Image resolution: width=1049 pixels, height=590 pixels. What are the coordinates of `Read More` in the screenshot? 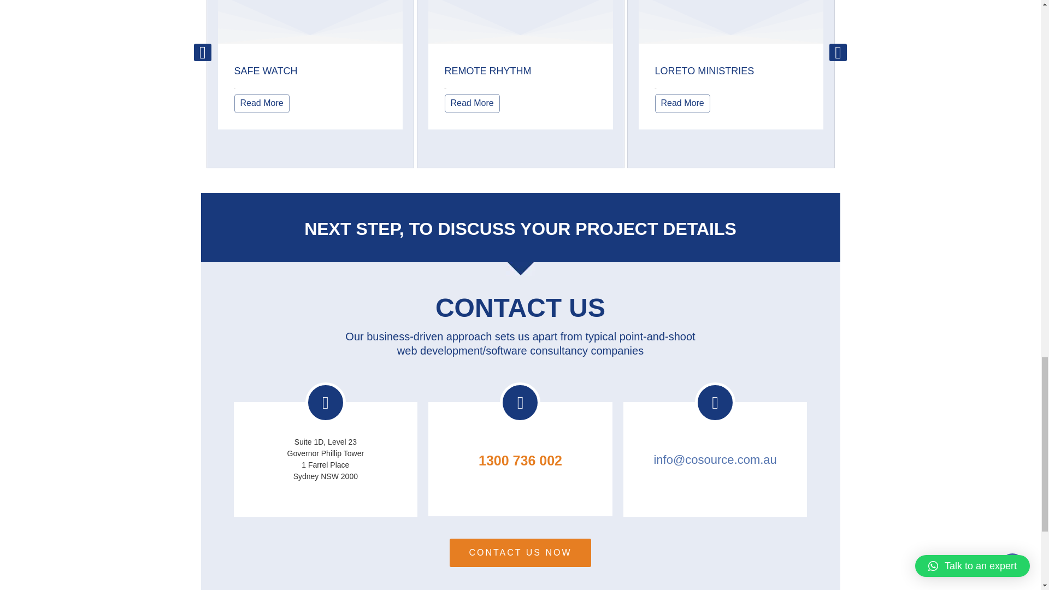 It's located at (682, 103).